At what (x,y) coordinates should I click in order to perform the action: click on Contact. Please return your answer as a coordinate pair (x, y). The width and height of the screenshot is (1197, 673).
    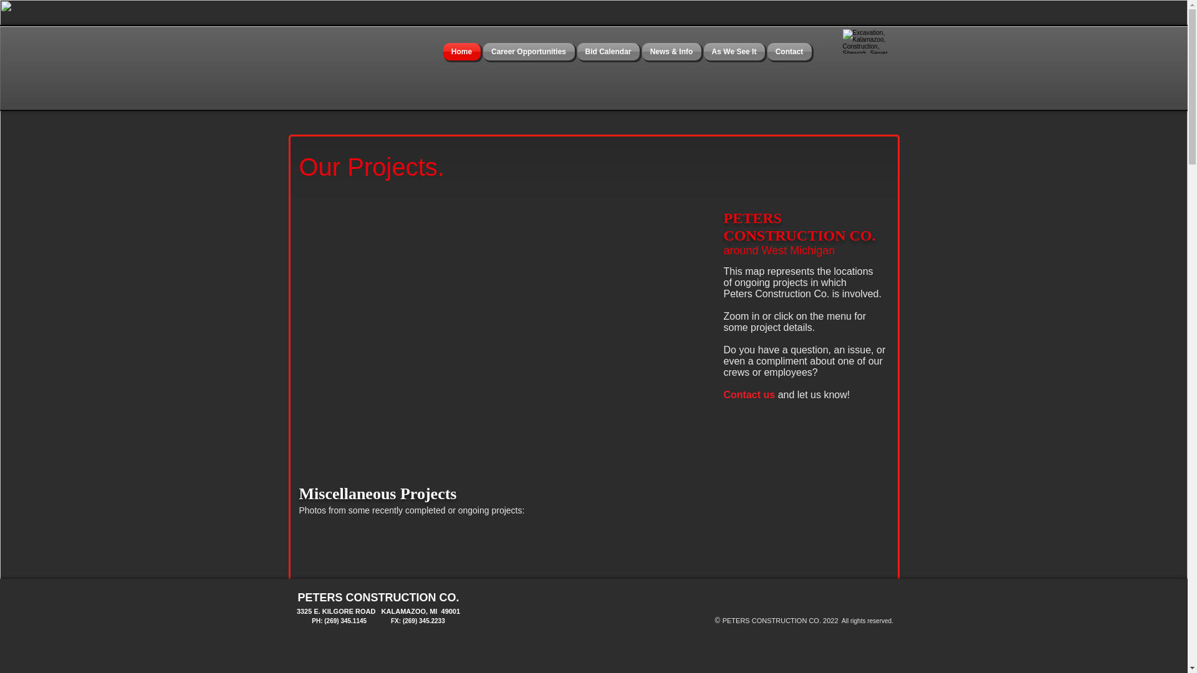
    Looking at the image, I should click on (788, 52).